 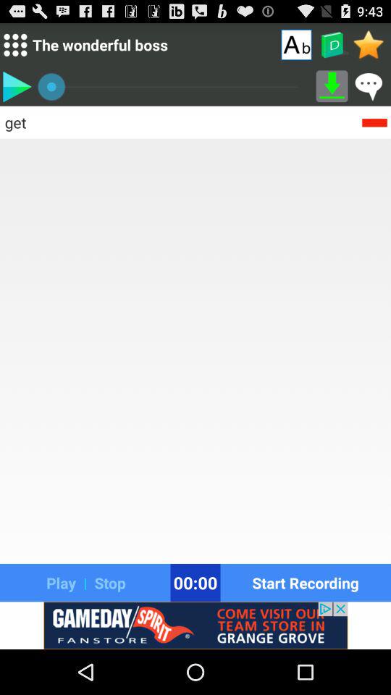 I want to click on download, so click(x=332, y=86).